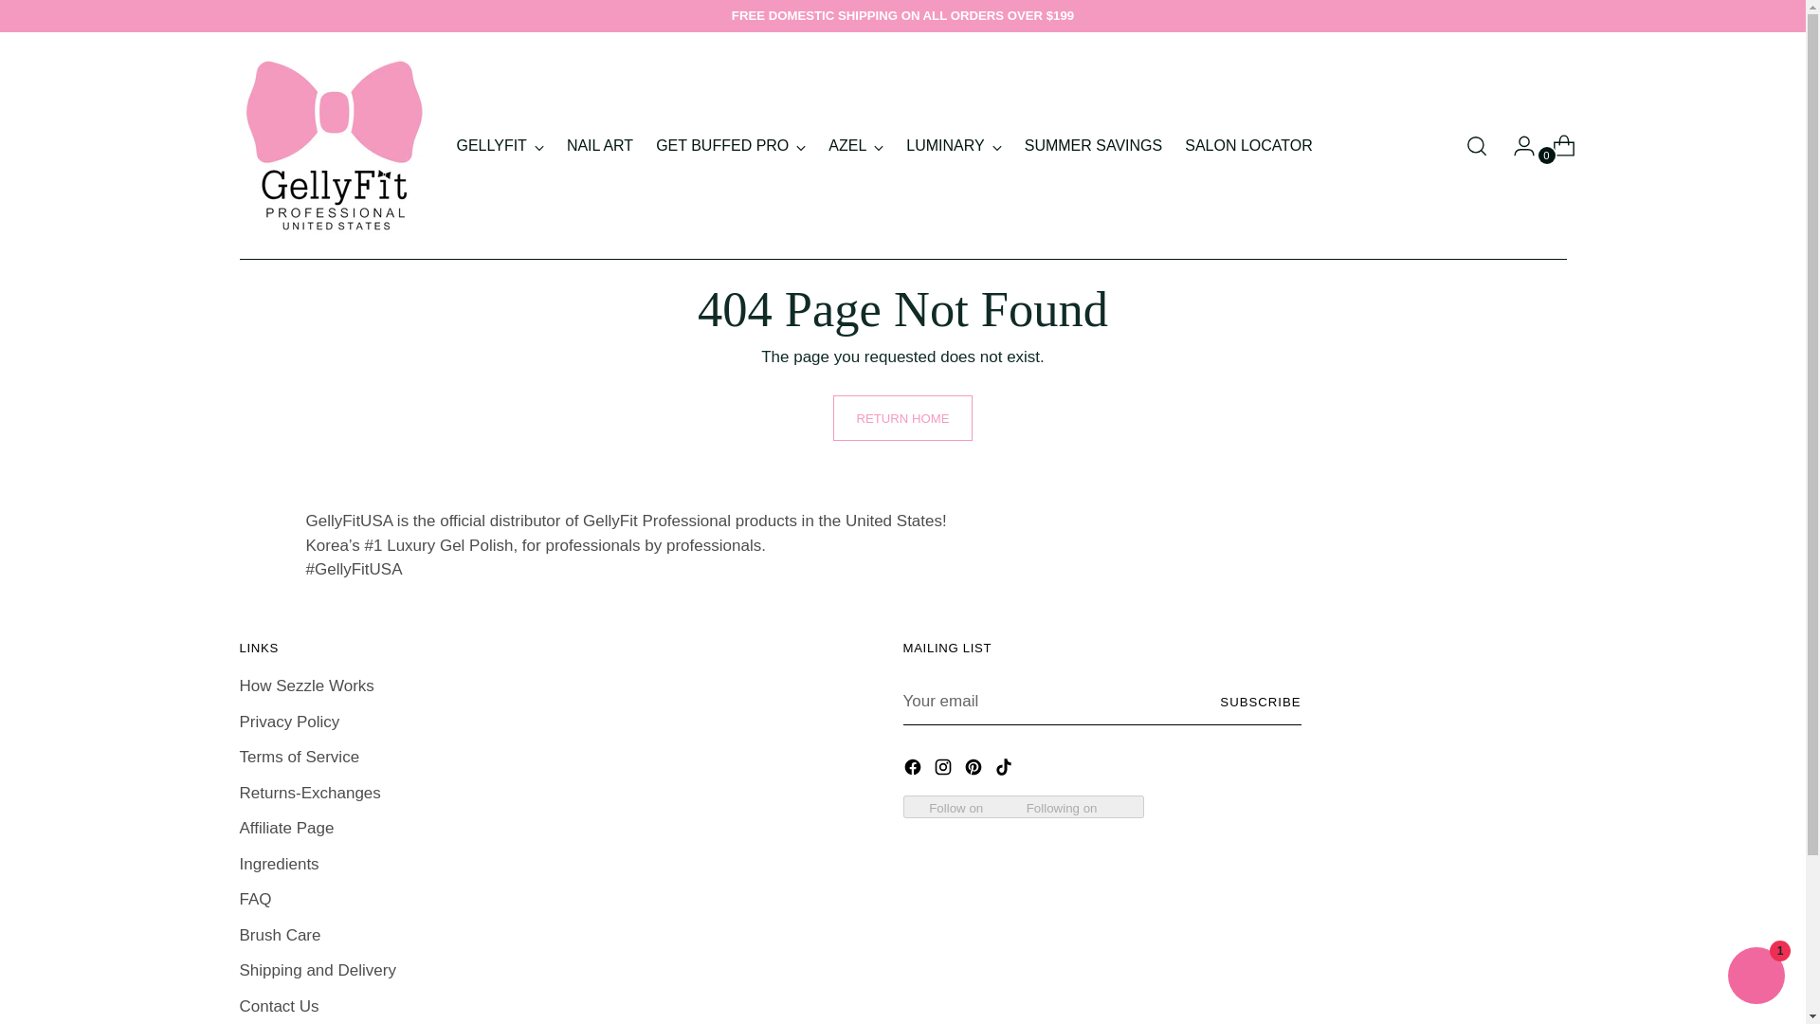 The height and width of the screenshot is (1024, 1820). What do you see at coordinates (855, 146) in the screenshot?
I see `AZEL` at bounding box center [855, 146].